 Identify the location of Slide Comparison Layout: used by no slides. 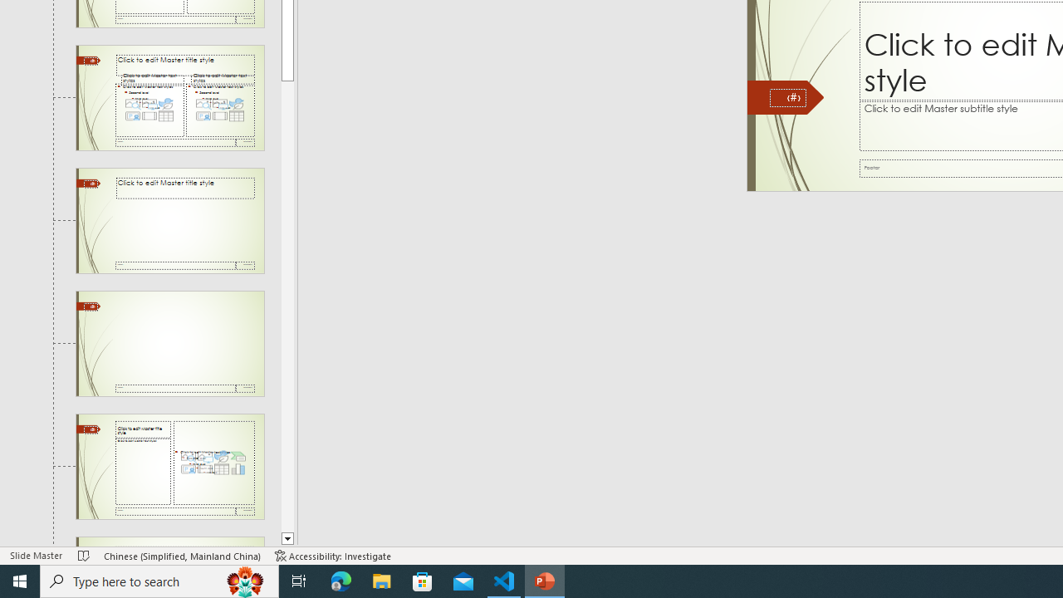
(169, 97).